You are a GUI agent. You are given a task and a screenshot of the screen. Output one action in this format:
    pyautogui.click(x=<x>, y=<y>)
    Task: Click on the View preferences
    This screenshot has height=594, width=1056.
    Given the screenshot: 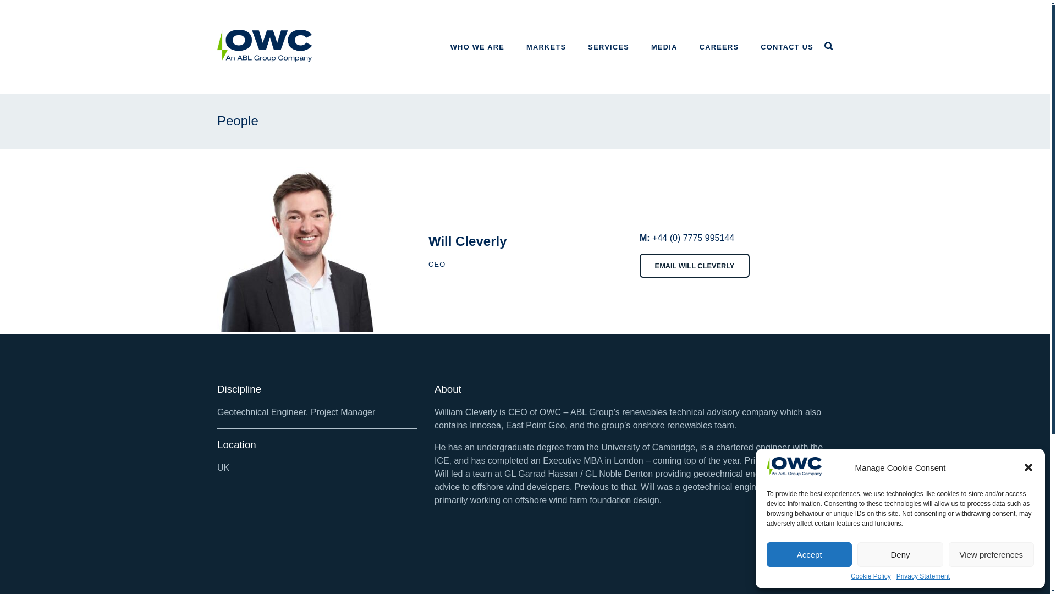 What is the action you would take?
    pyautogui.click(x=991, y=554)
    